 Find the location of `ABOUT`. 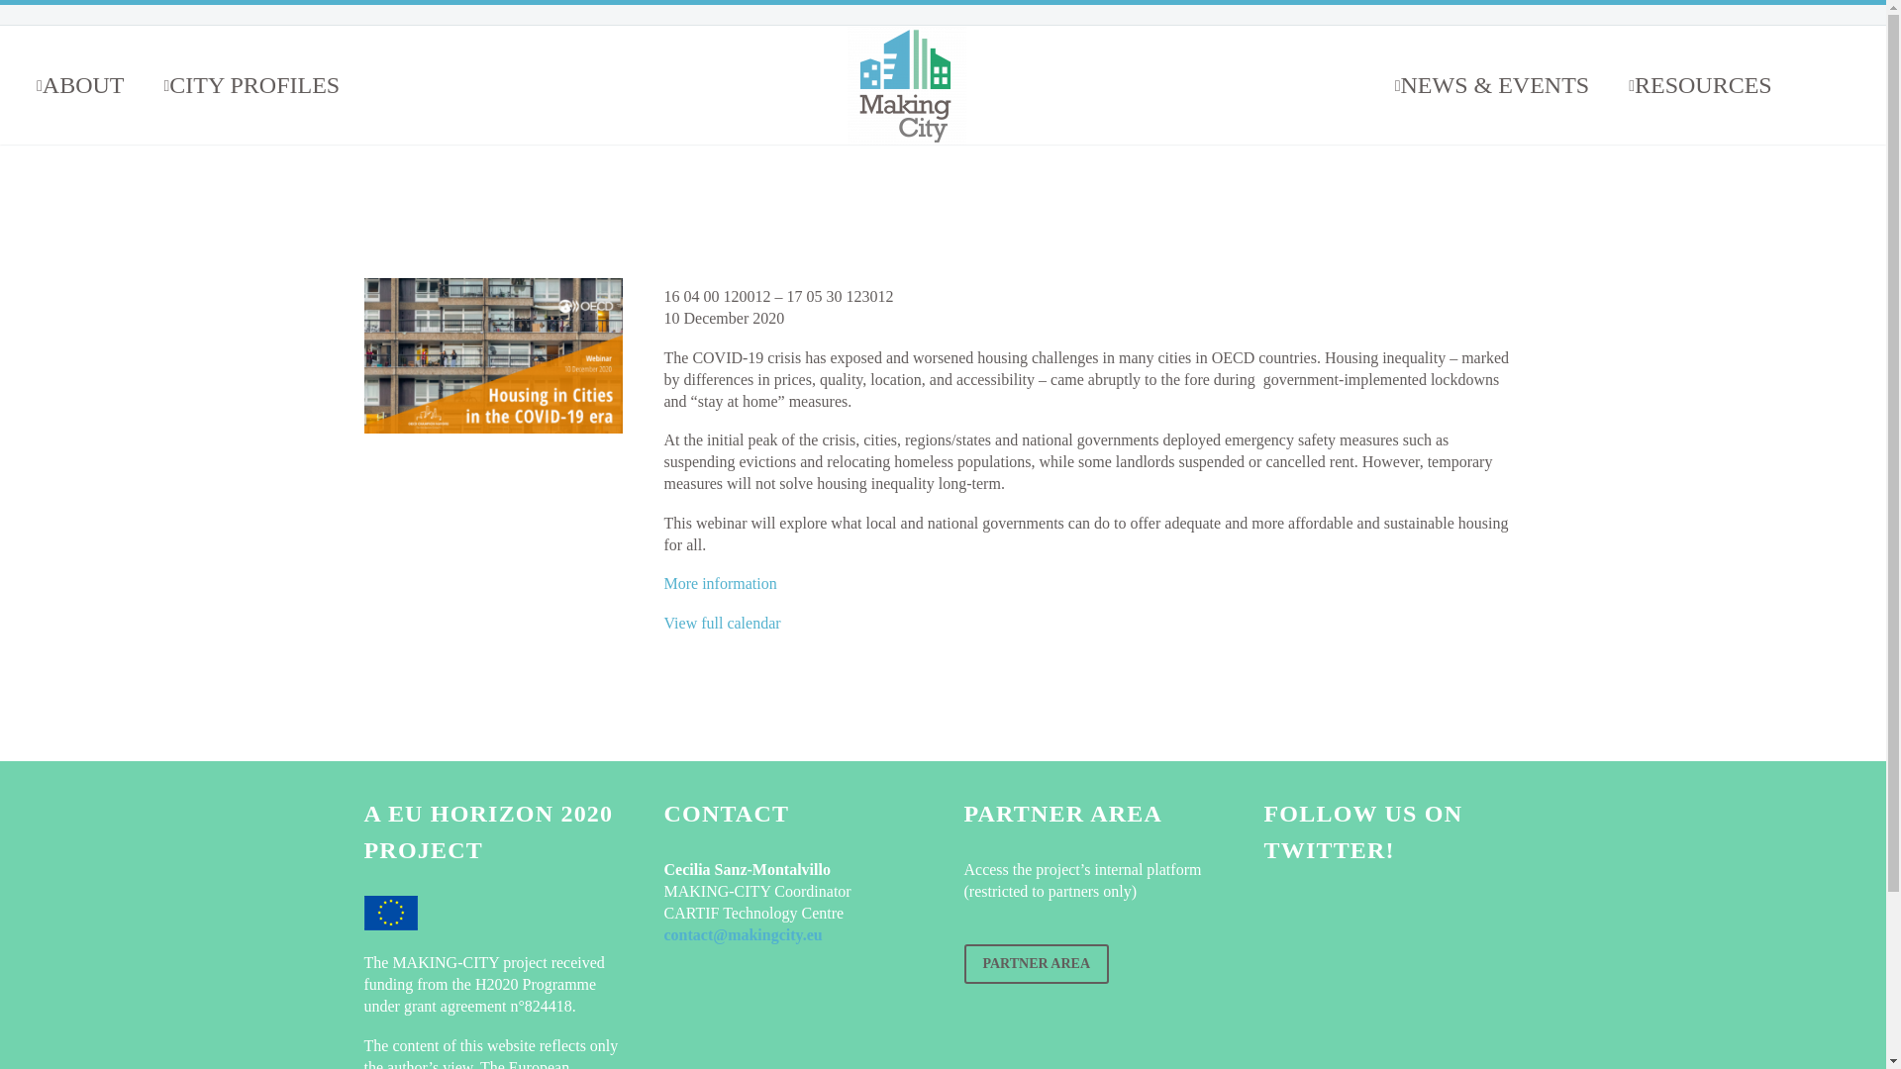

ABOUT is located at coordinates (80, 83).